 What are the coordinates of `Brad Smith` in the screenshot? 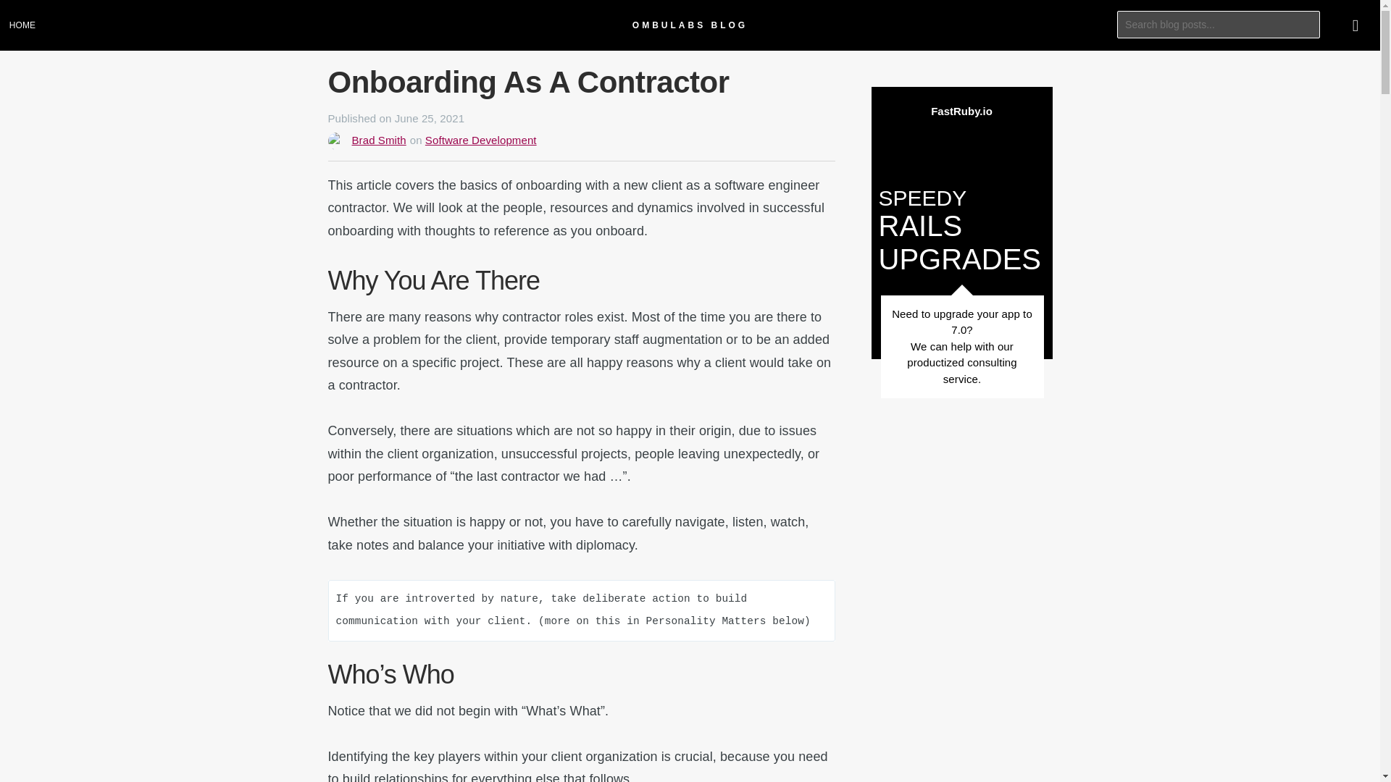 It's located at (378, 139).